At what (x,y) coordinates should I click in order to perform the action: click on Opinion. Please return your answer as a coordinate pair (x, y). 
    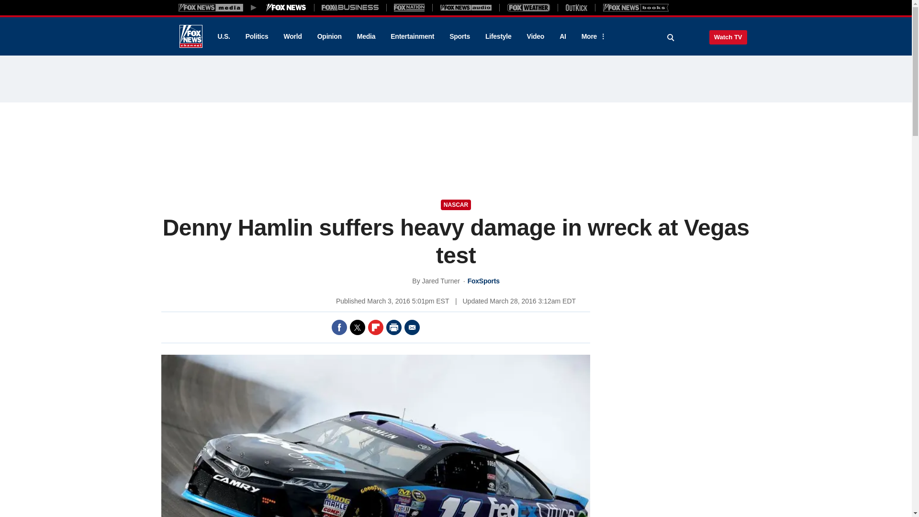
    Looking at the image, I should click on (329, 36).